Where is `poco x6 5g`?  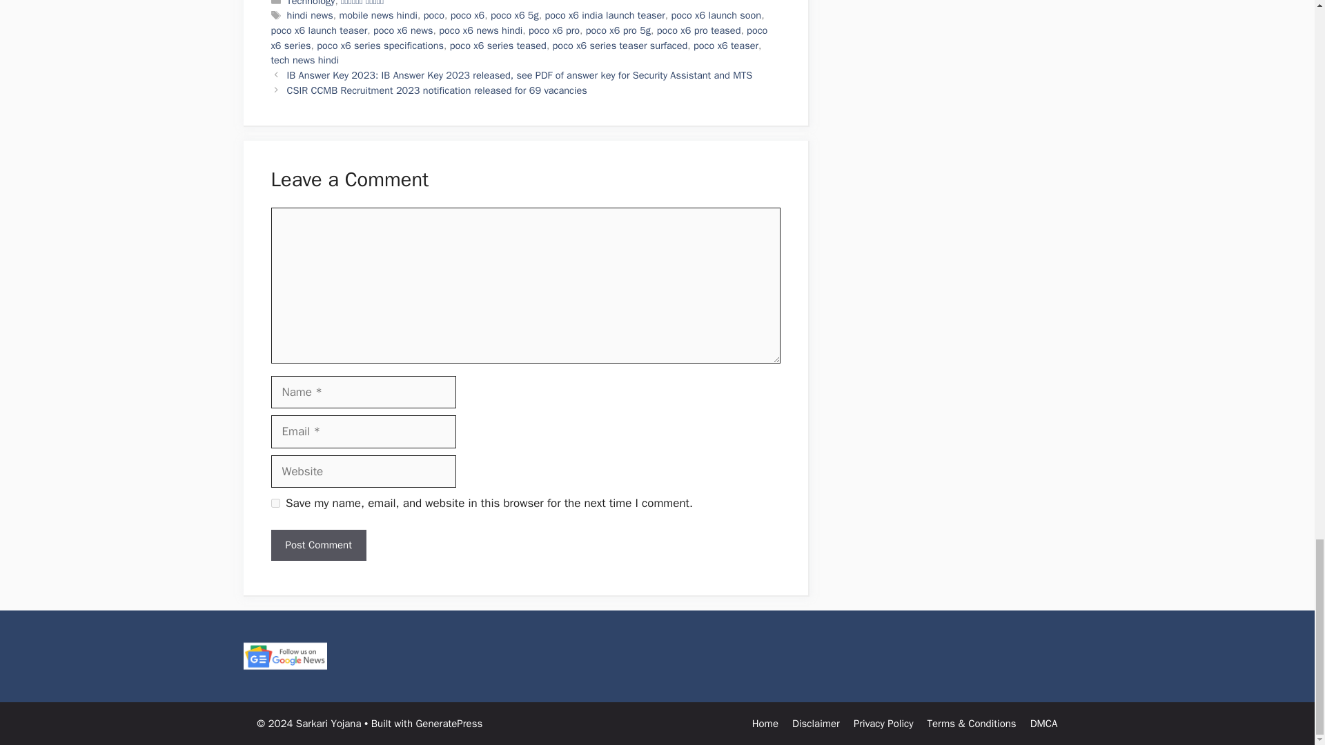 poco x6 5g is located at coordinates (515, 15).